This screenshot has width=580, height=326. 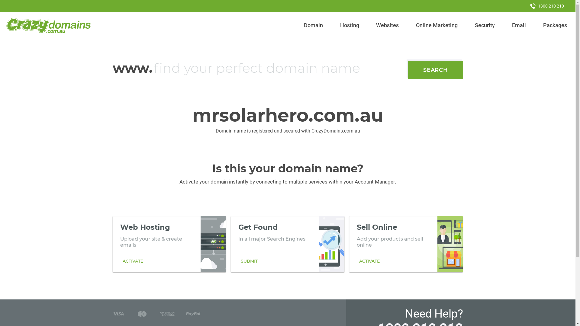 I want to click on Hosting, so click(x=350, y=25).